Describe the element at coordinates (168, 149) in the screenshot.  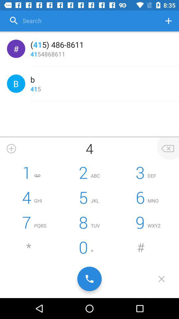
I see `close the option` at that location.